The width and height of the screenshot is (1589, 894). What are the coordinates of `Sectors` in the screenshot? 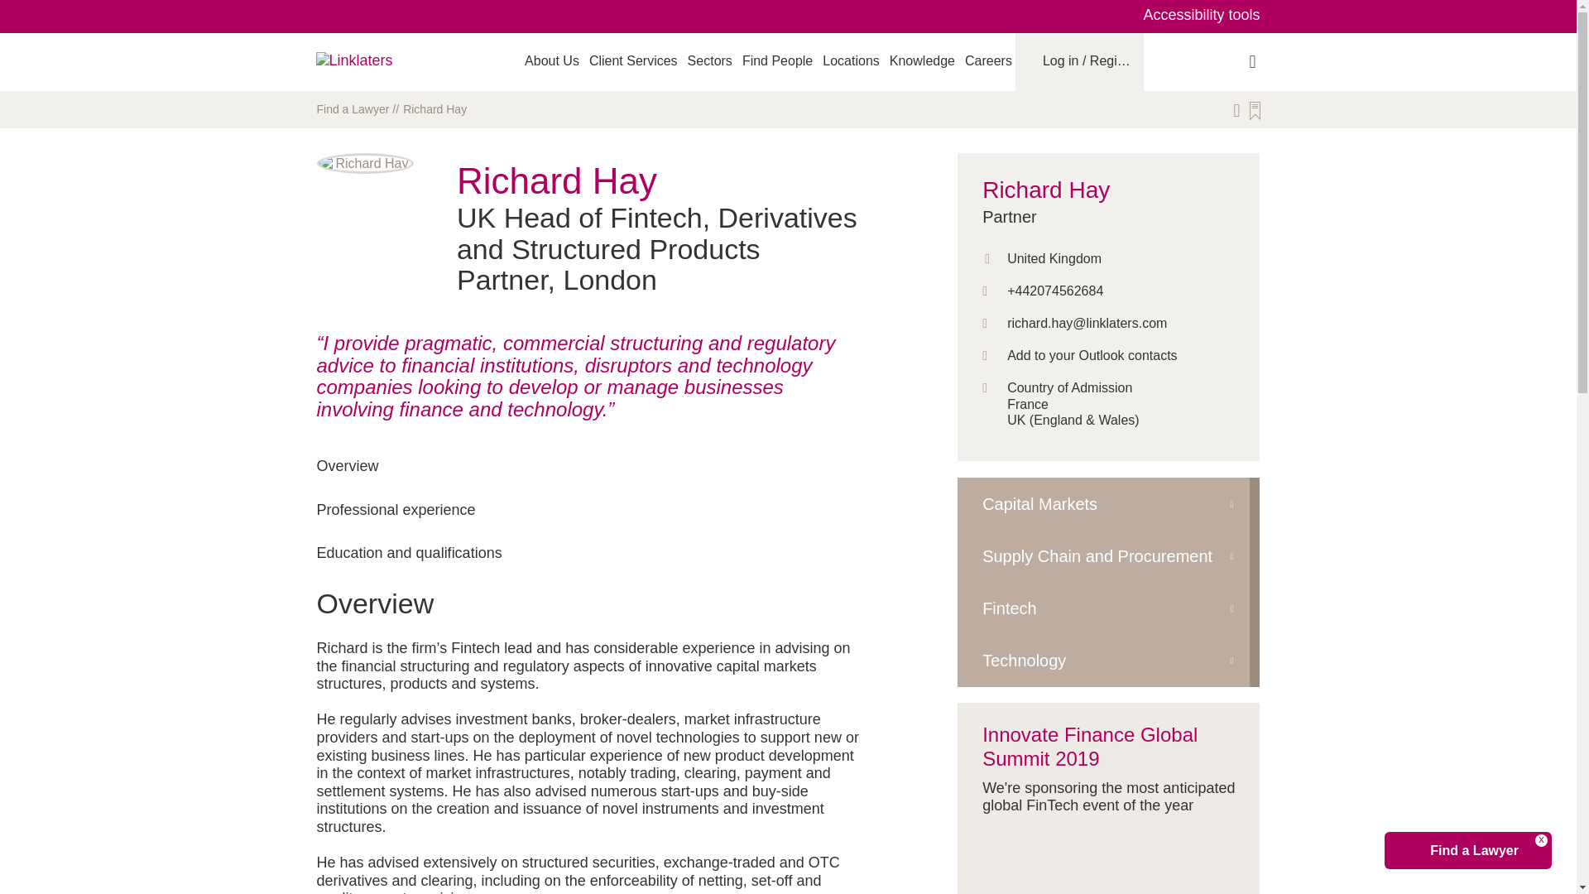 It's located at (710, 60).